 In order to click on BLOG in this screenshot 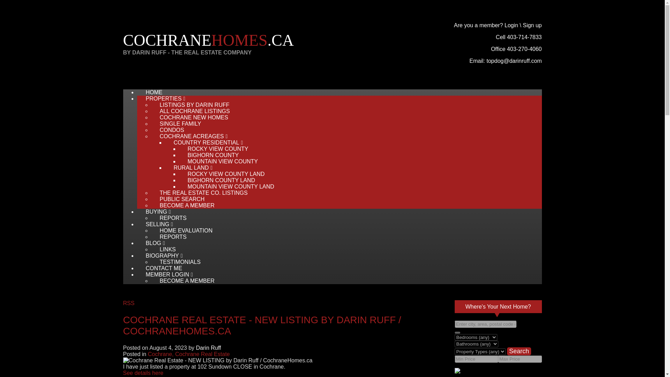, I will do `click(149, 243)`.